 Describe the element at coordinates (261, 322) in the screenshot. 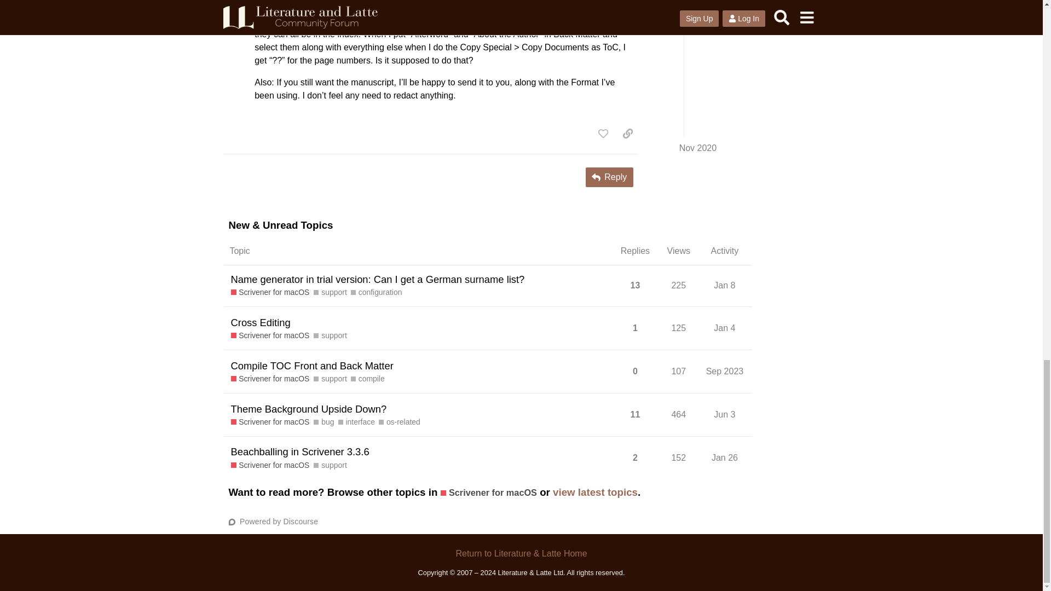

I see `Cross Editing` at that location.